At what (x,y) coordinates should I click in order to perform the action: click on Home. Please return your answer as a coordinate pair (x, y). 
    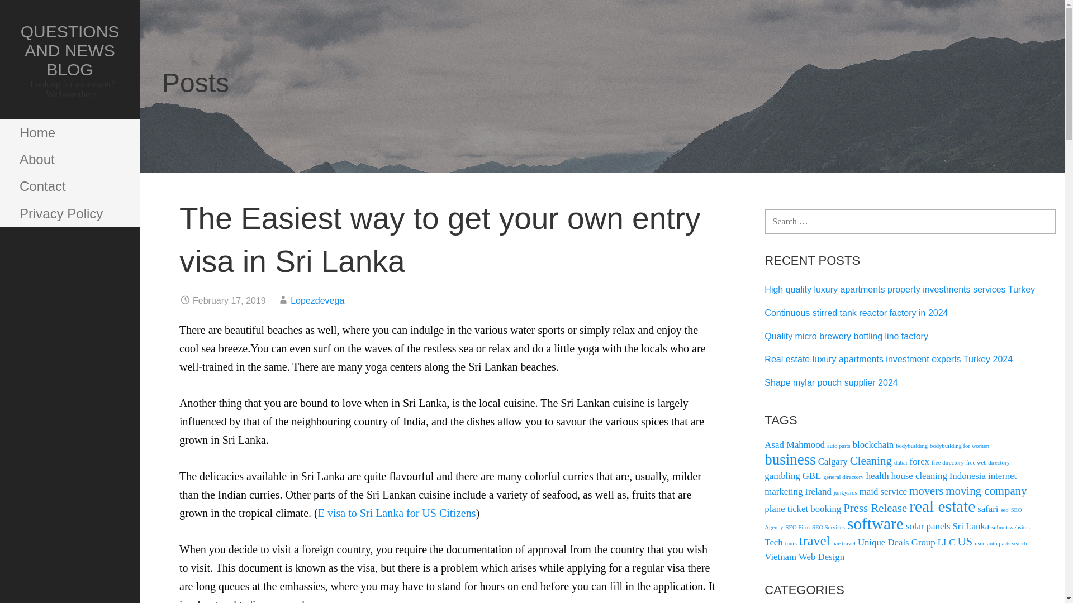
    Looking at the image, I should click on (69, 133).